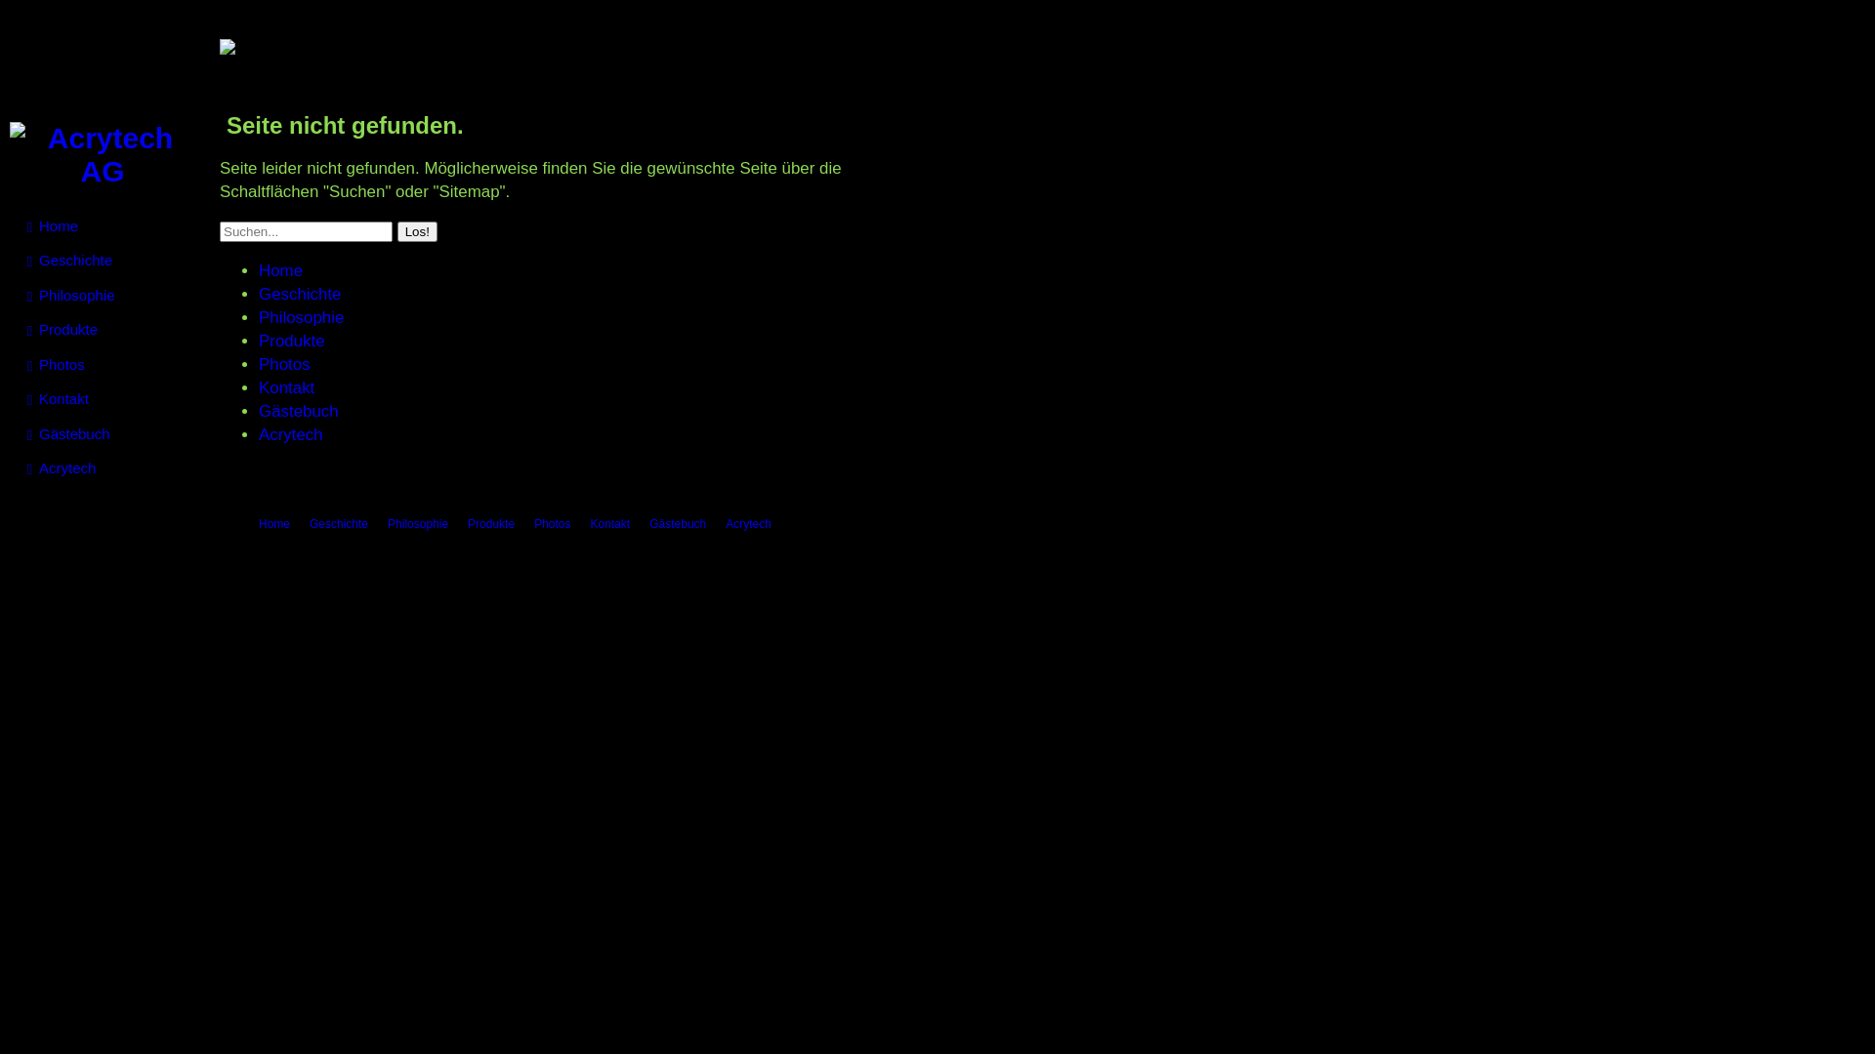  I want to click on Philosophie, so click(418, 524).